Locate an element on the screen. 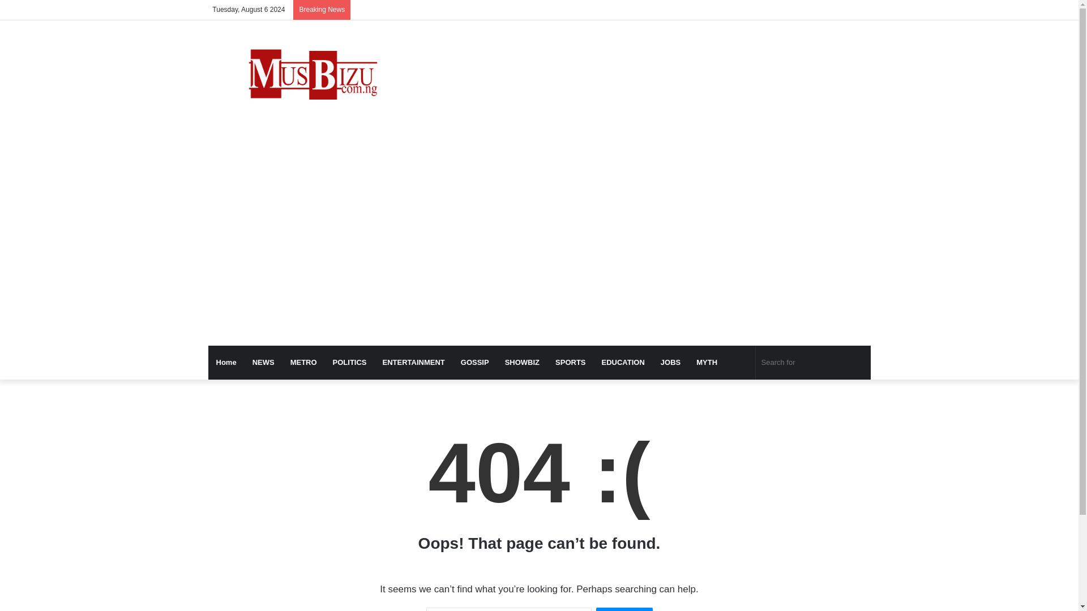  SPORTS is located at coordinates (571, 362).